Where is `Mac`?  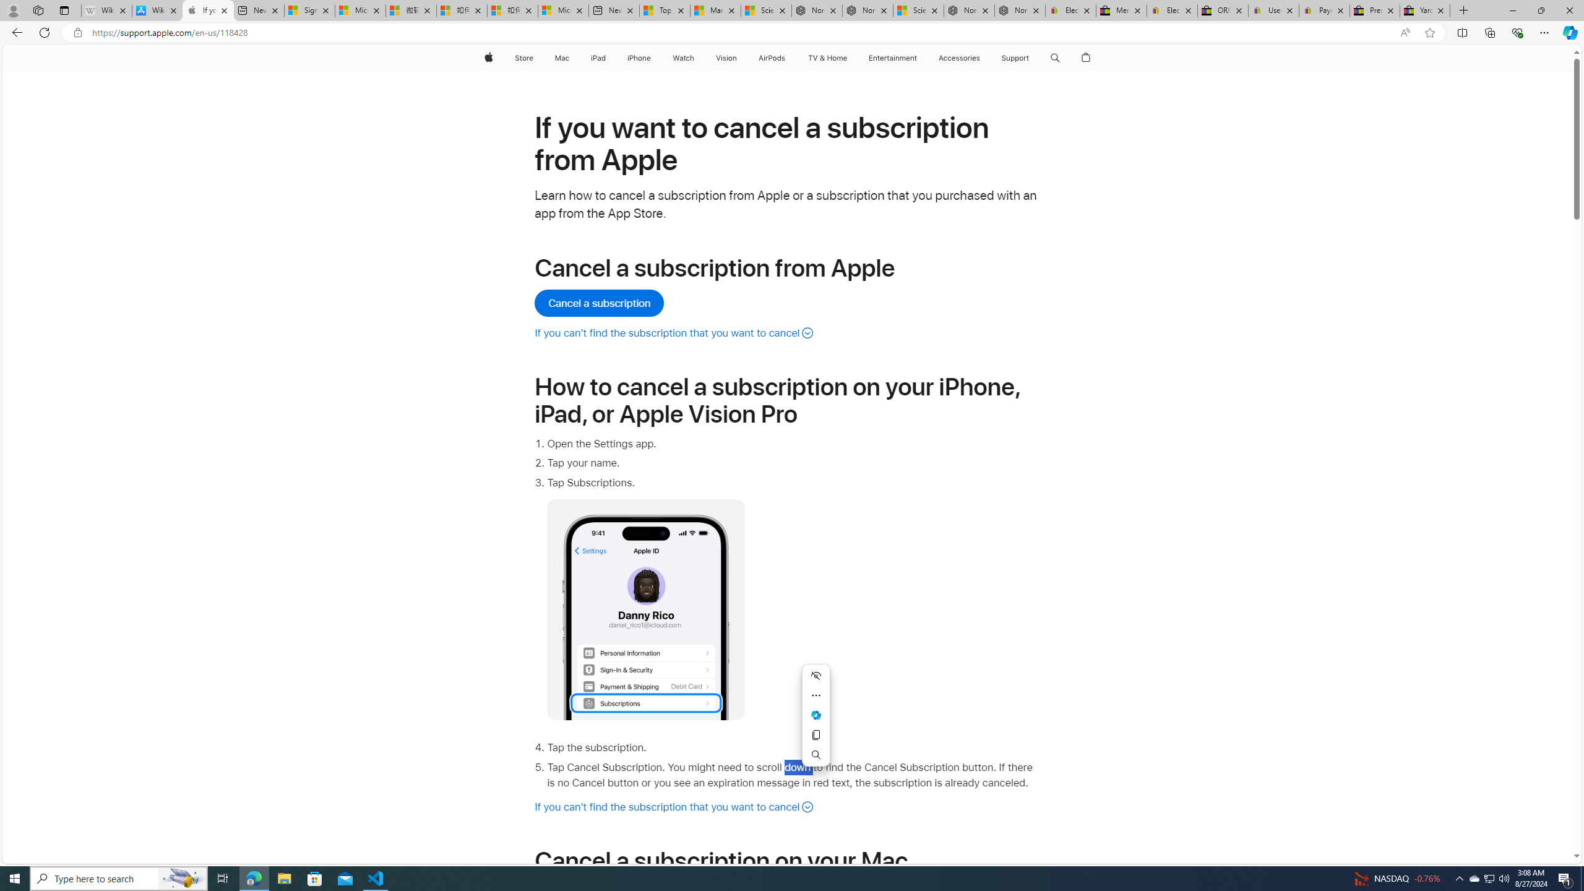 Mac is located at coordinates (561, 58).